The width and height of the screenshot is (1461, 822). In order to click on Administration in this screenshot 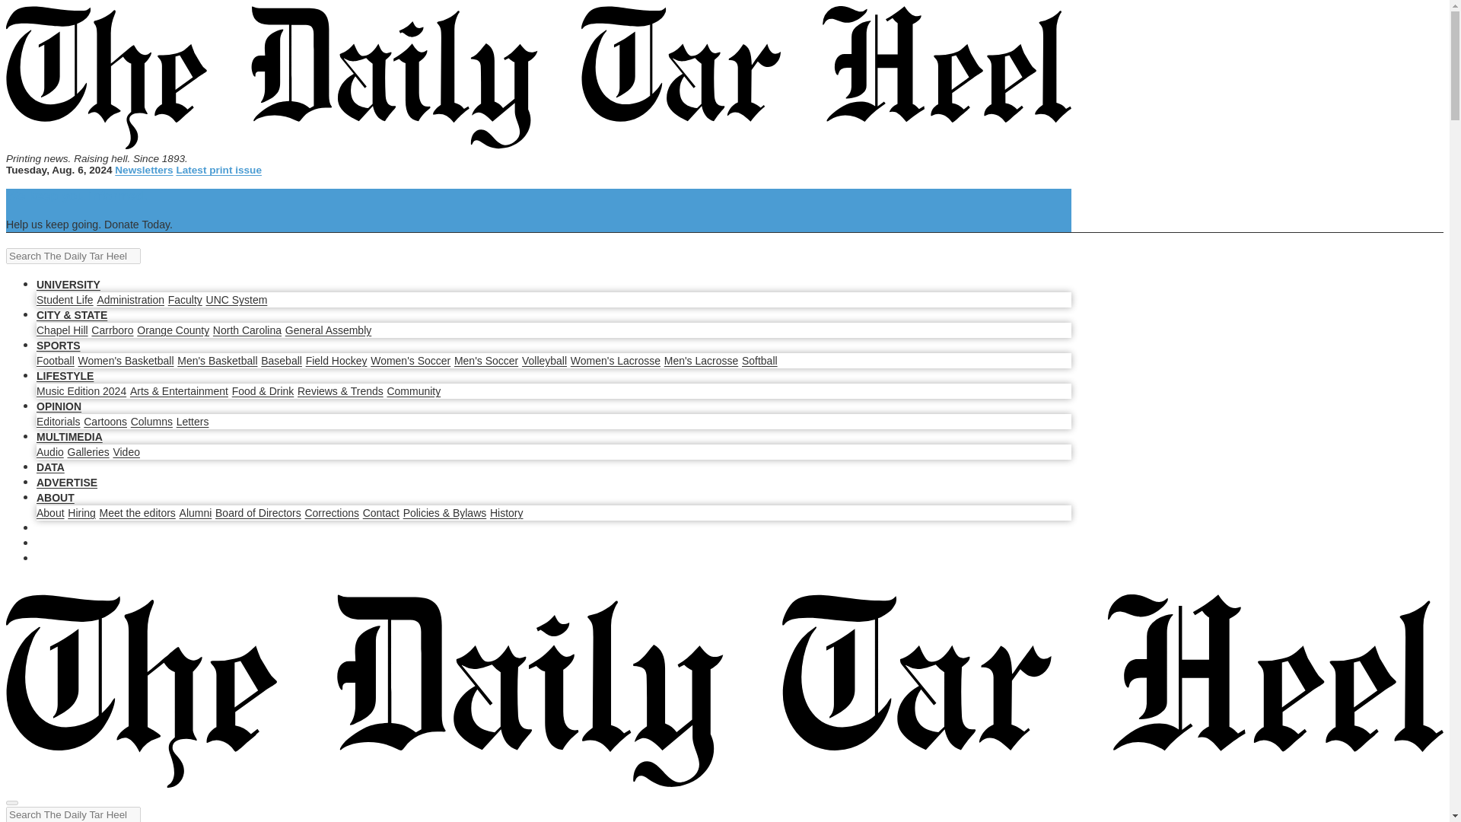, I will do `click(129, 299)`.